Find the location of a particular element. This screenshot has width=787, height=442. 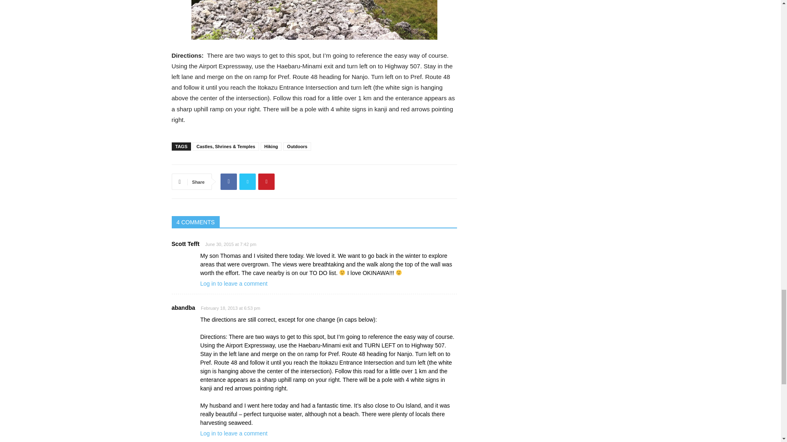

Itokazu 4 is located at coordinates (314, 20).